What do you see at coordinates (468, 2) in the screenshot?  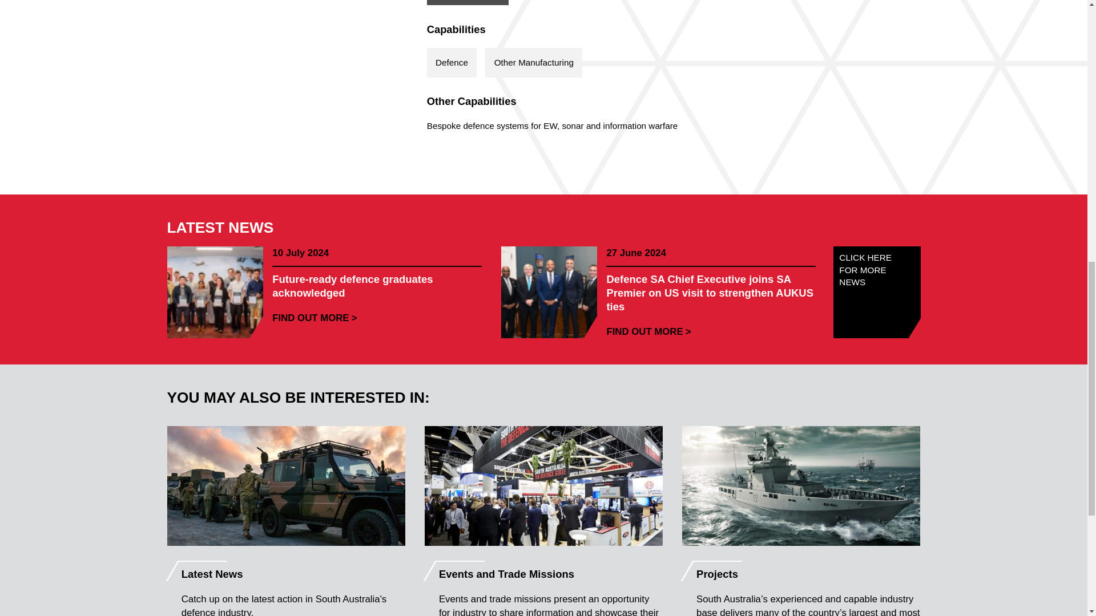 I see `Visit careers page` at bounding box center [468, 2].